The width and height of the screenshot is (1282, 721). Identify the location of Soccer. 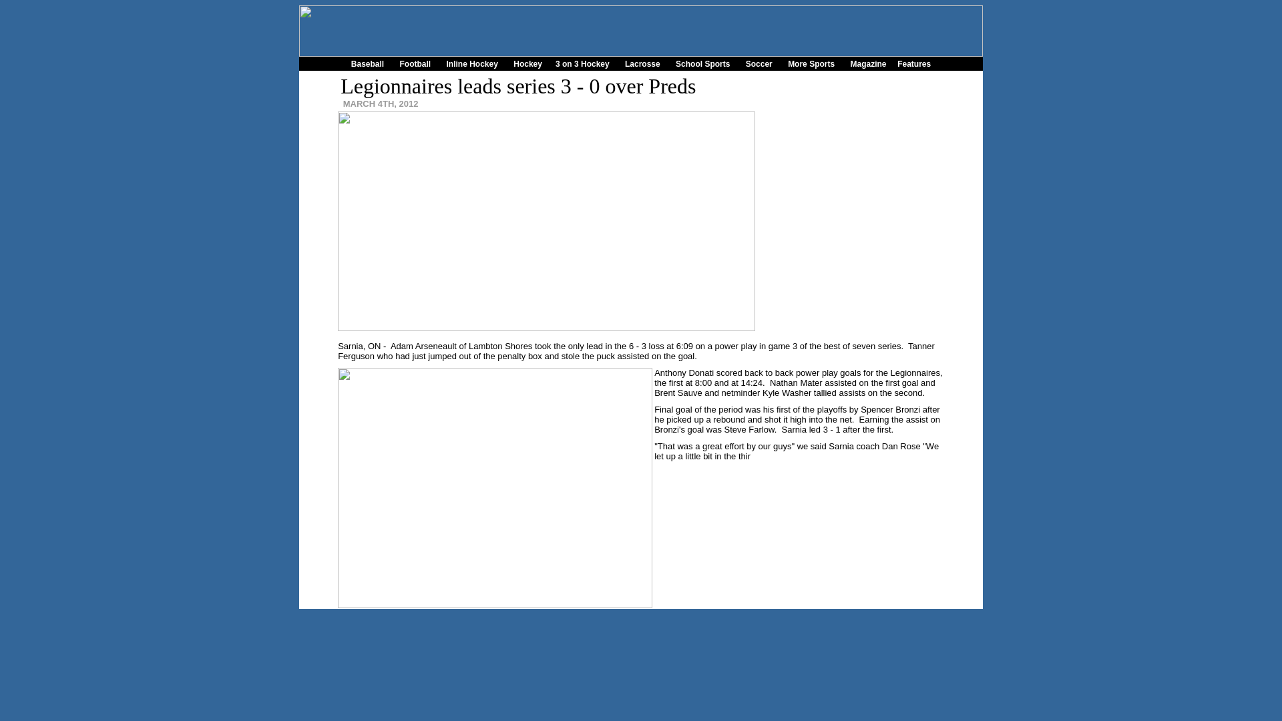
(759, 63).